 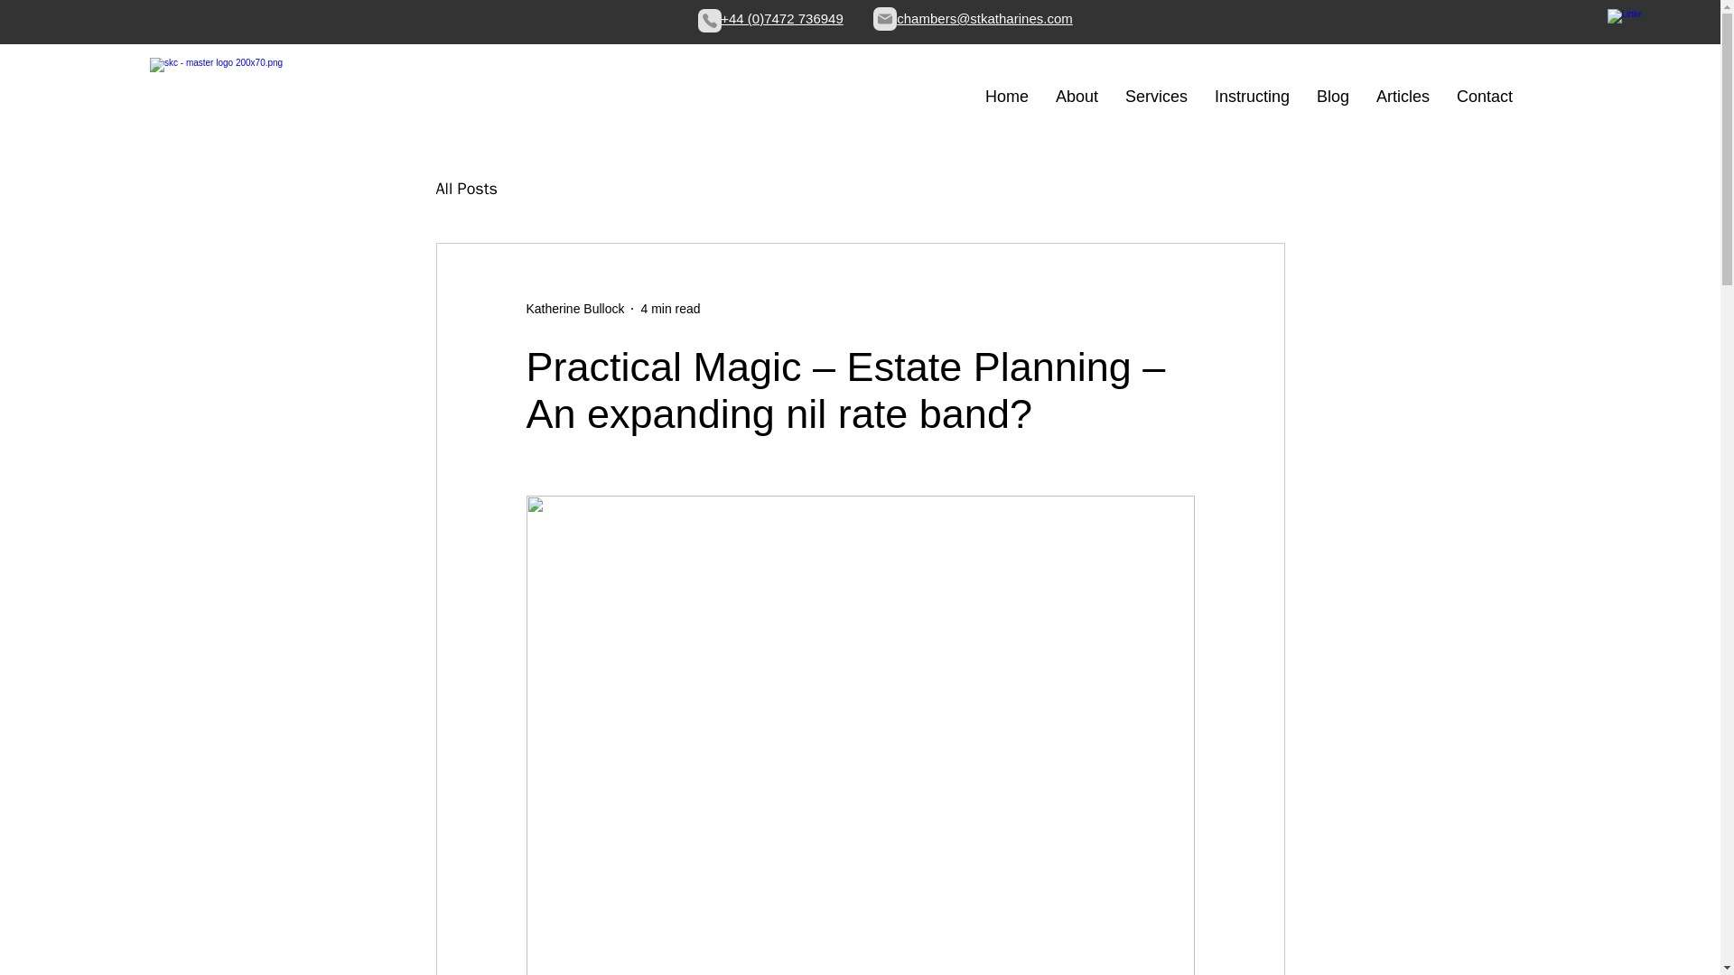 What do you see at coordinates (1156, 96) in the screenshot?
I see `Services` at bounding box center [1156, 96].